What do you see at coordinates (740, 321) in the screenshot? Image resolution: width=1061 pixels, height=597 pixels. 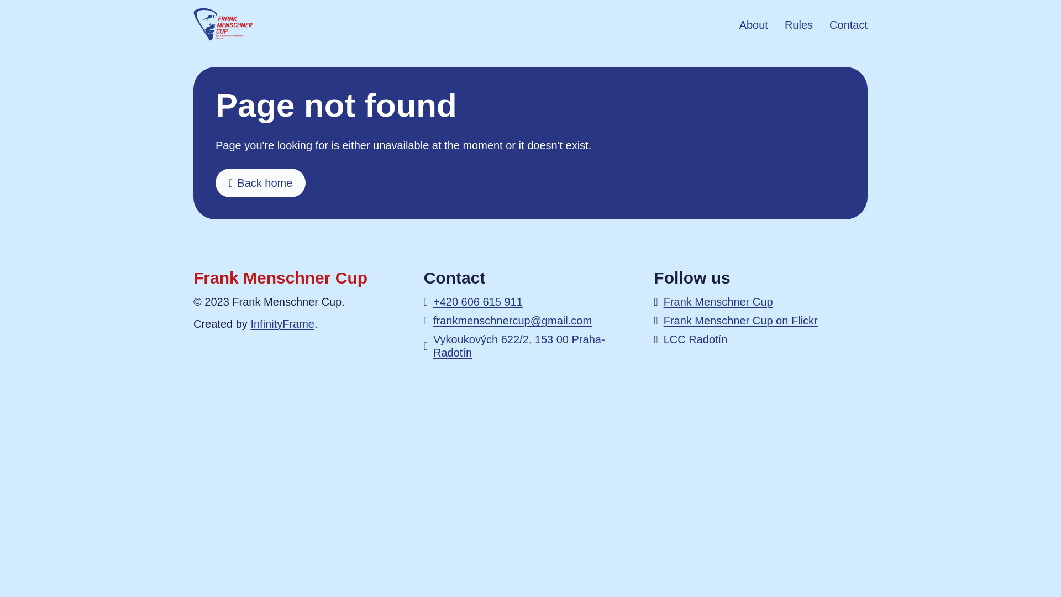 I see `Frank Menschner Cup on Flickr` at bounding box center [740, 321].